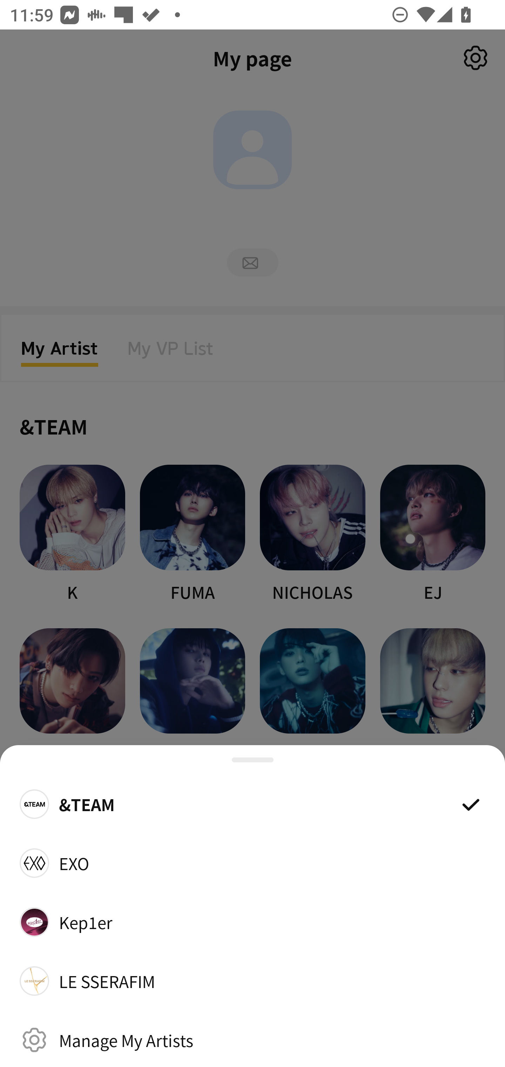  Describe the element at coordinates (252, 1040) in the screenshot. I see `Manage My Artists` at that location.